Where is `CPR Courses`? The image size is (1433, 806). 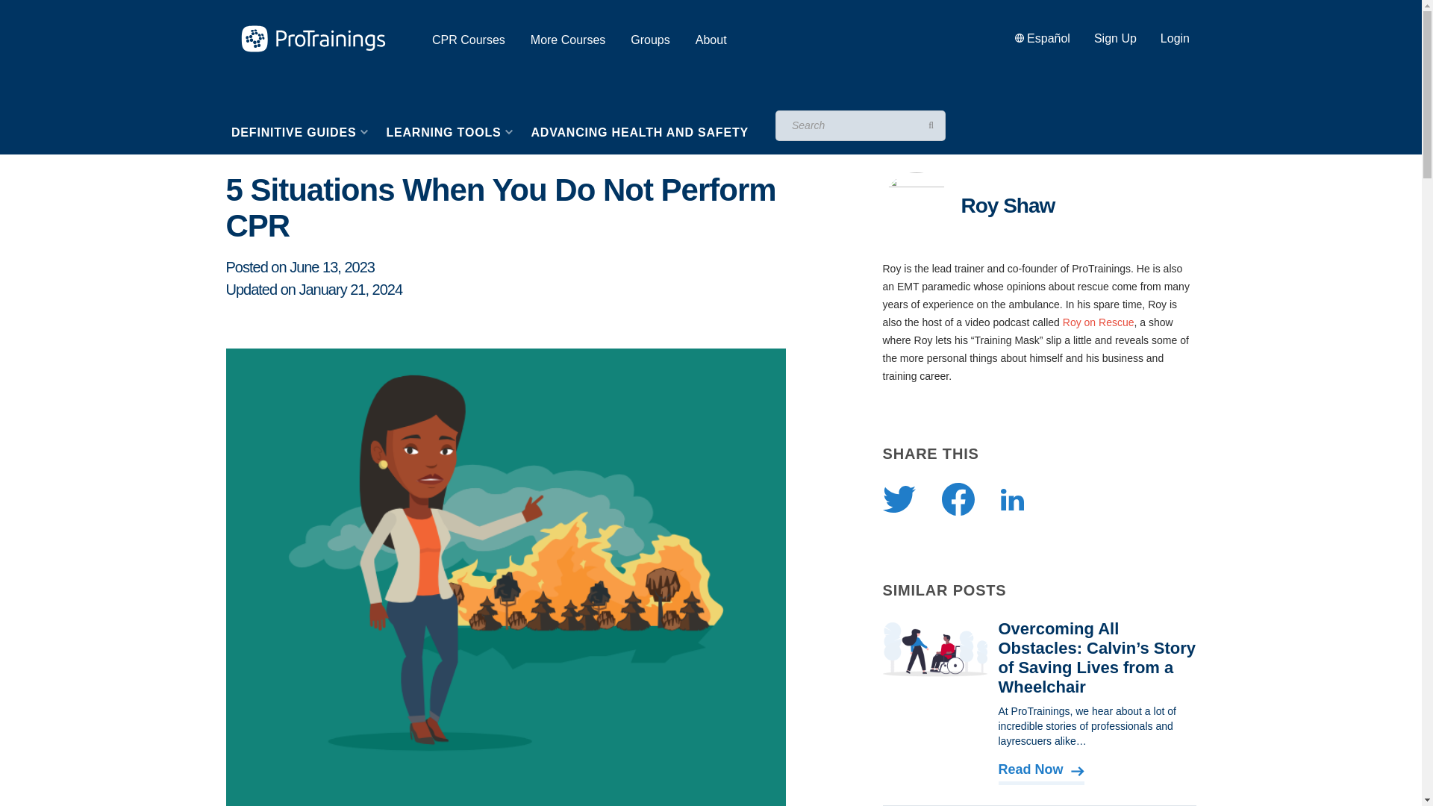 CPR Courses is located at coordinates (469, 40).